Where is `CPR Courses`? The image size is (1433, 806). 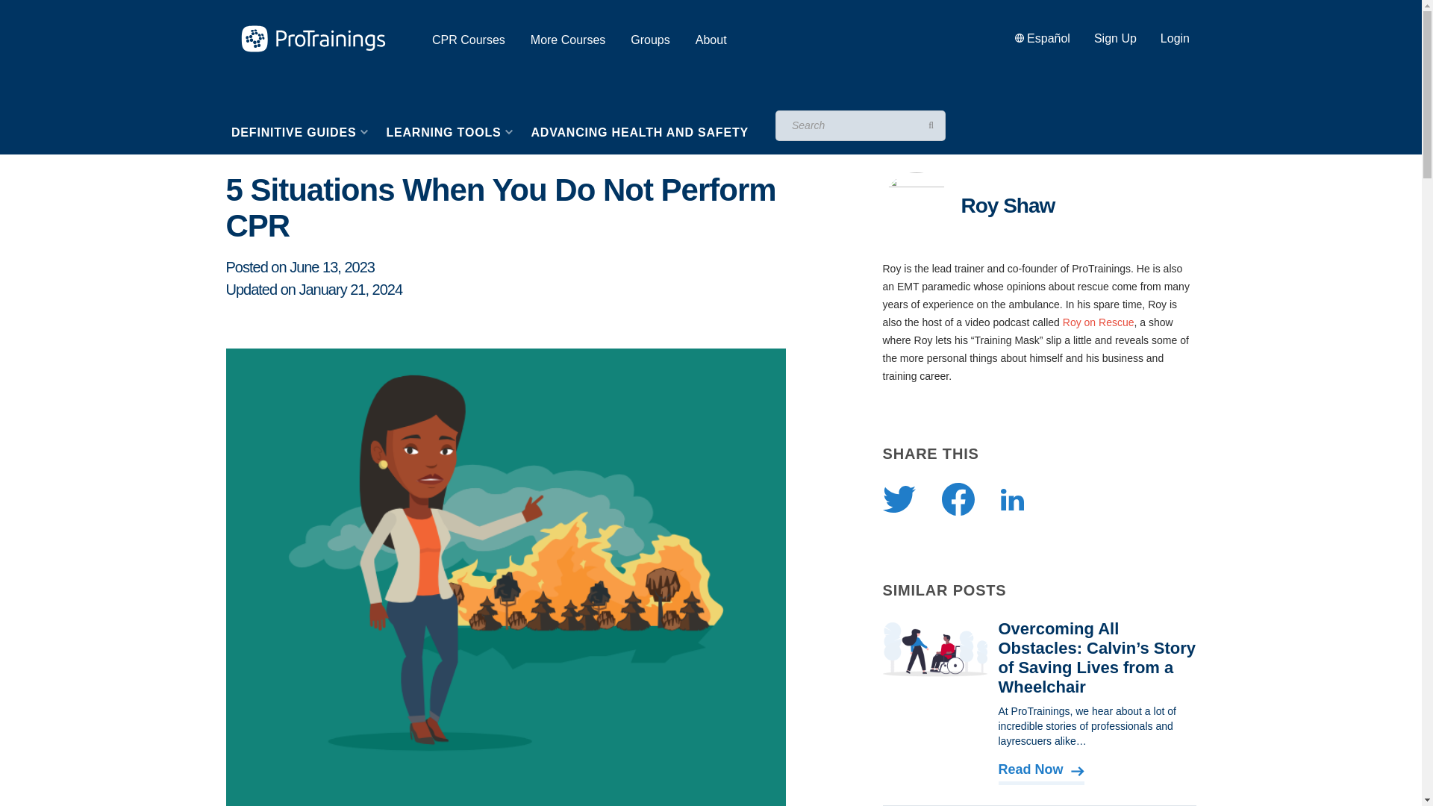 CPR Courses is located at coordinates (469, 40).